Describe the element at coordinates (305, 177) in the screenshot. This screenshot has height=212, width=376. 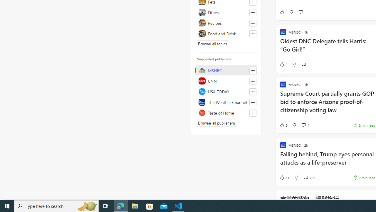
I see `View comments 109 Comment` at that location.